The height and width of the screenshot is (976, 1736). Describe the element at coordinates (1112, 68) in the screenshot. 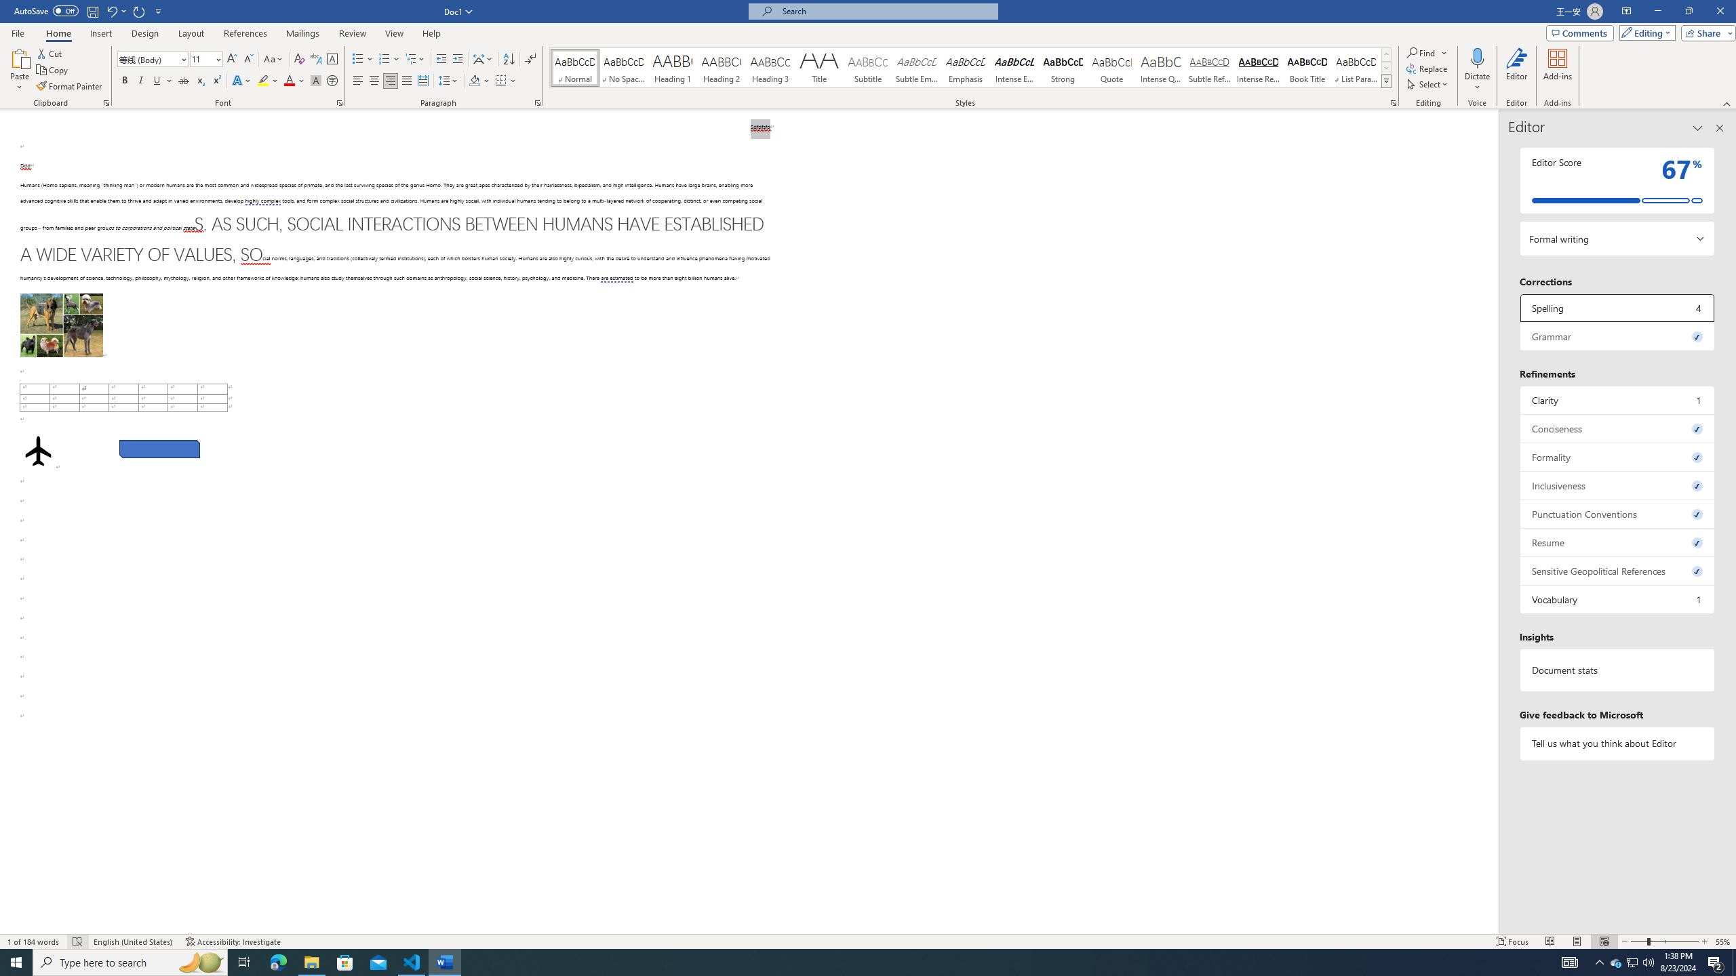

I see `Quote` at that location.